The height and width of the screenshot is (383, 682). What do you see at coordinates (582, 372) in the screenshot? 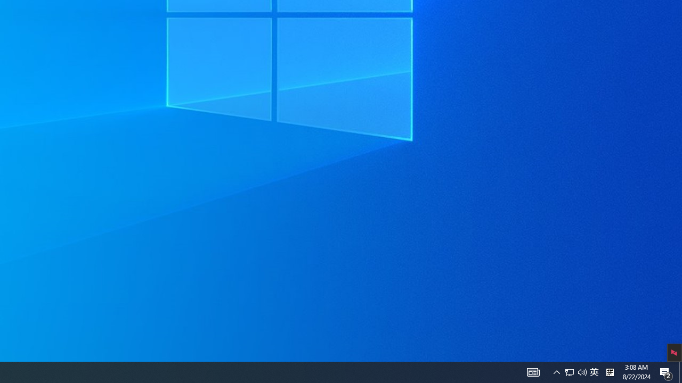
I see `Q2790: 100%` at bounding box center [582, 372].